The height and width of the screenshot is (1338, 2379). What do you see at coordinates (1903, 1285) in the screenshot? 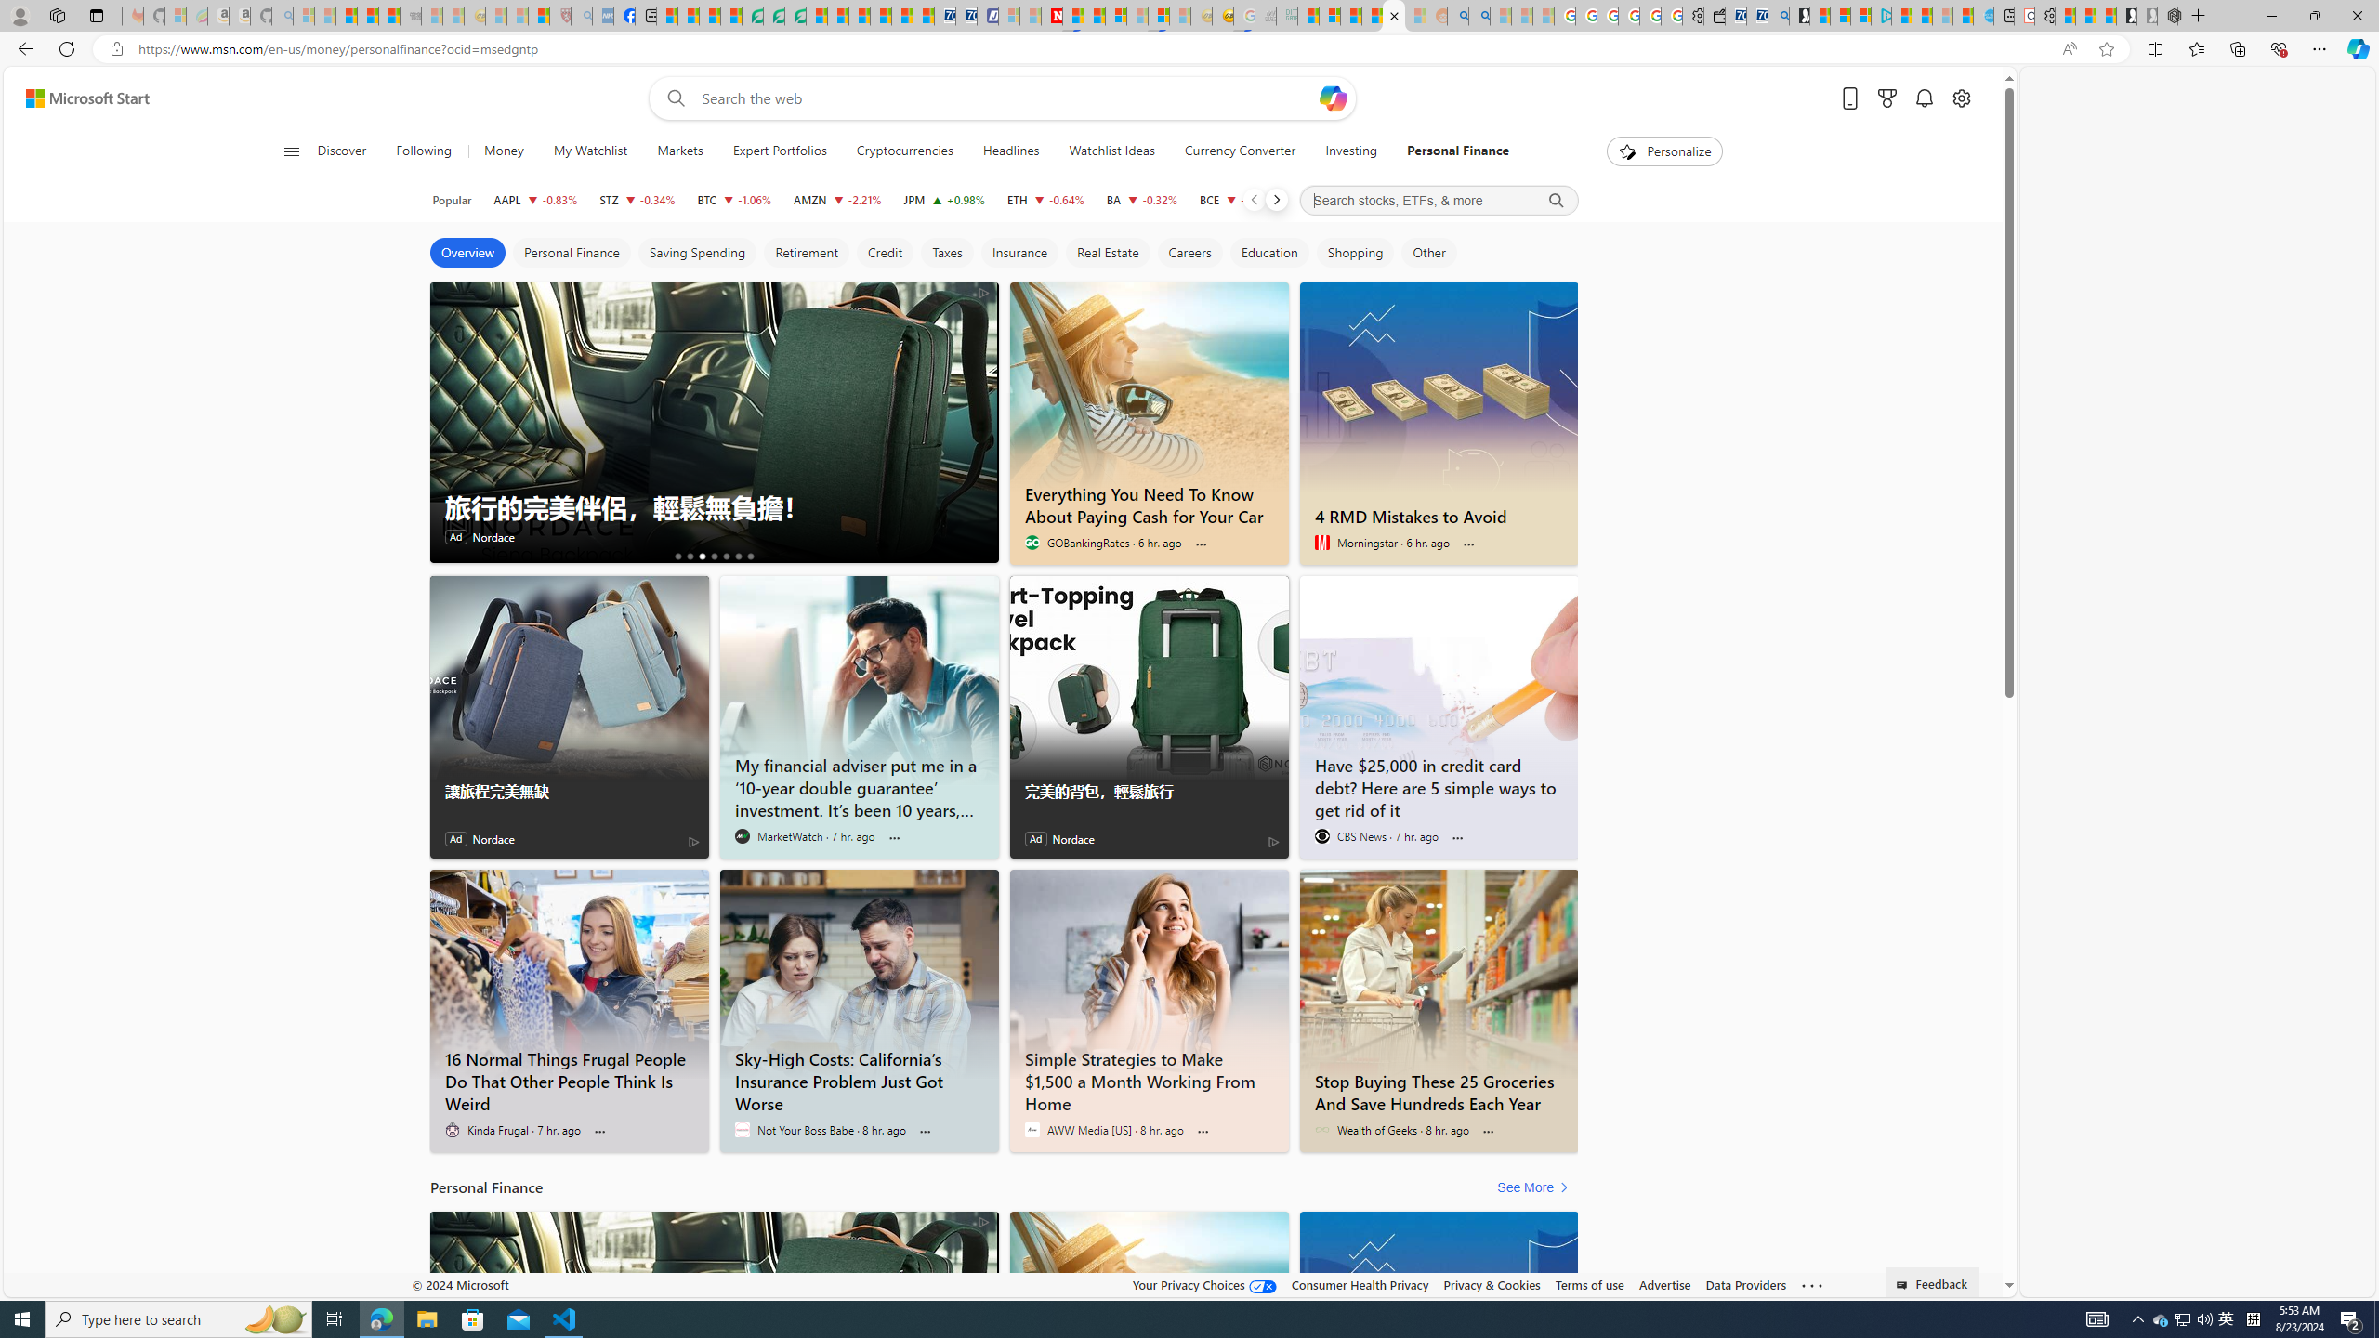
I see `Class: feedback_link_icon-DS-EntryPoint1-1` at bounding box center [1903, 1285].